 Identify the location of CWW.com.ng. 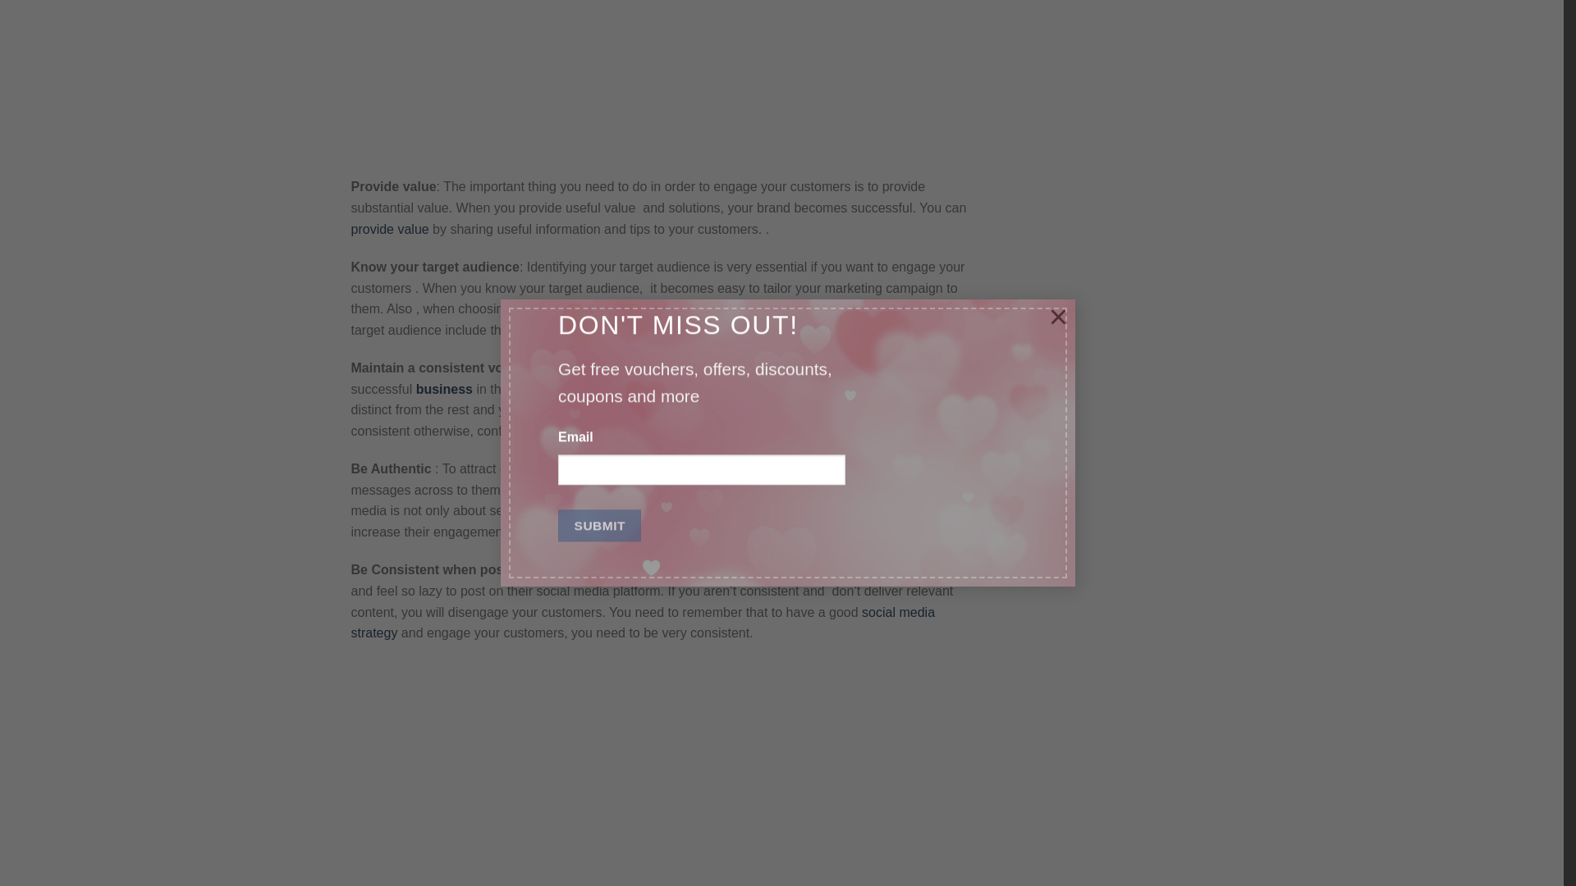
(546, 80).